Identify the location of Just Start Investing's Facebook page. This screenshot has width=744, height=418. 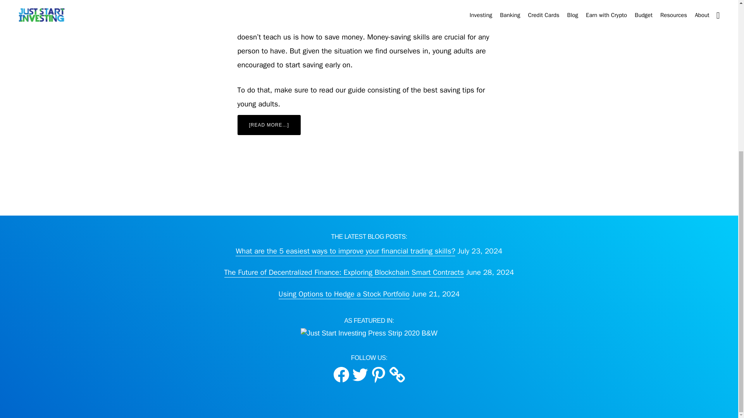
(341, 375).